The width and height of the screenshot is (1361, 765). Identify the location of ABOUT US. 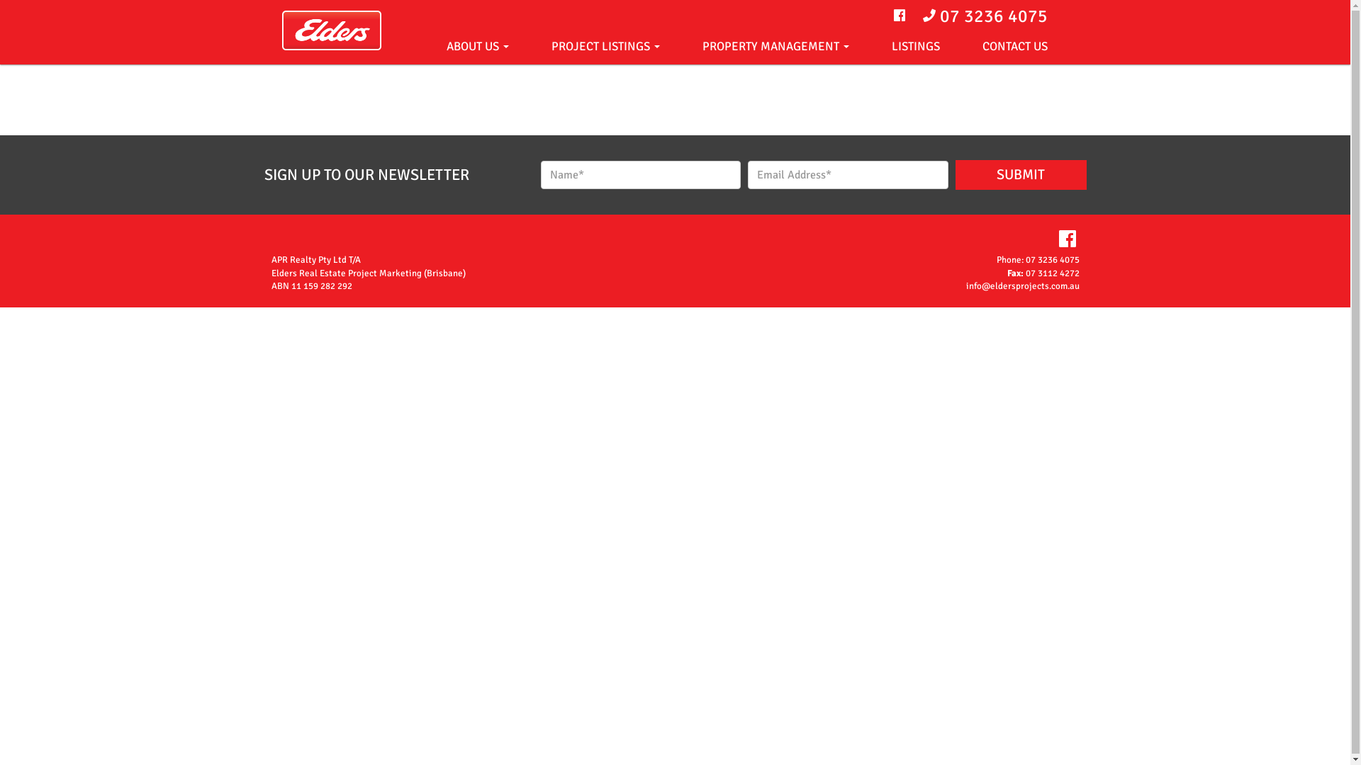
(478, 47).